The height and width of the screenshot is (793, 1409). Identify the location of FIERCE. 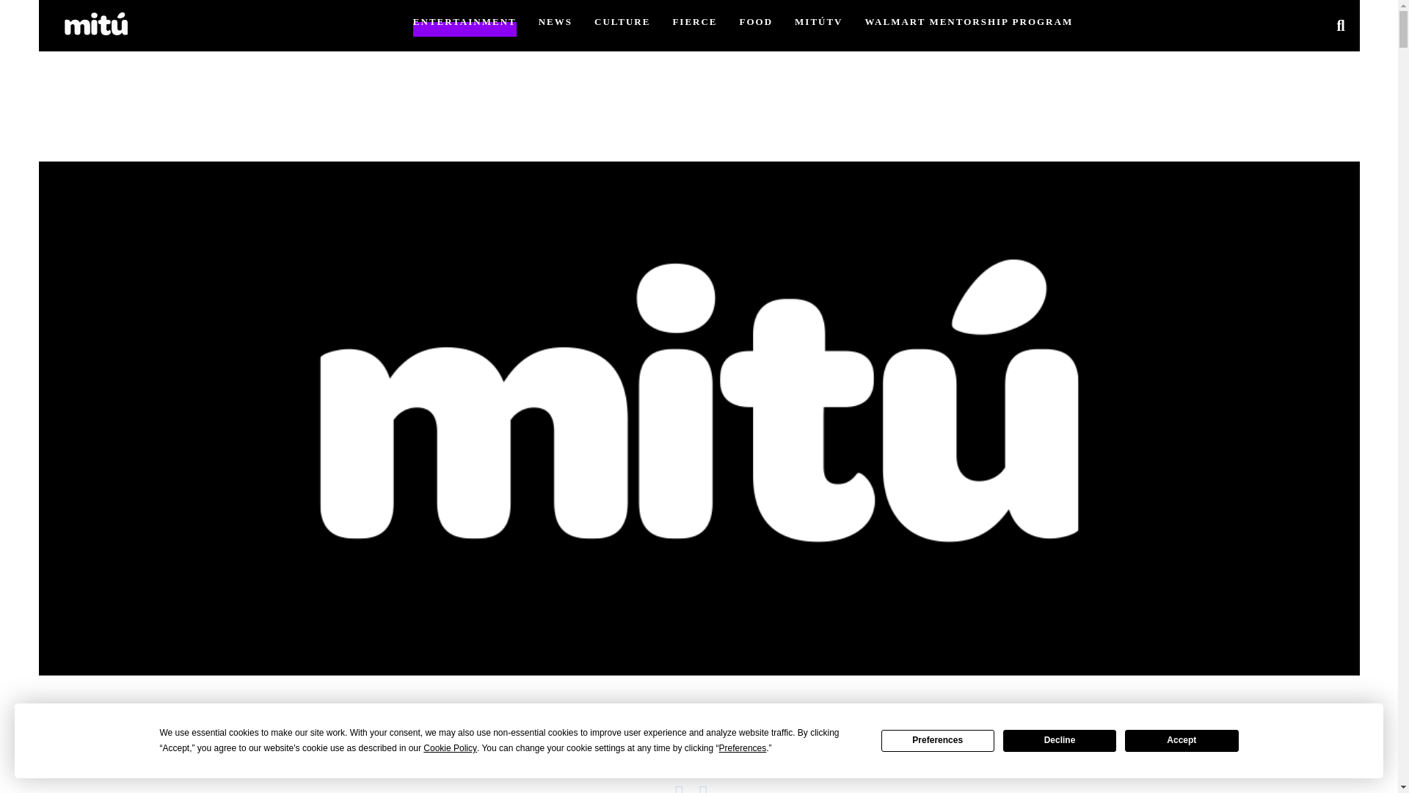
(694, 21).